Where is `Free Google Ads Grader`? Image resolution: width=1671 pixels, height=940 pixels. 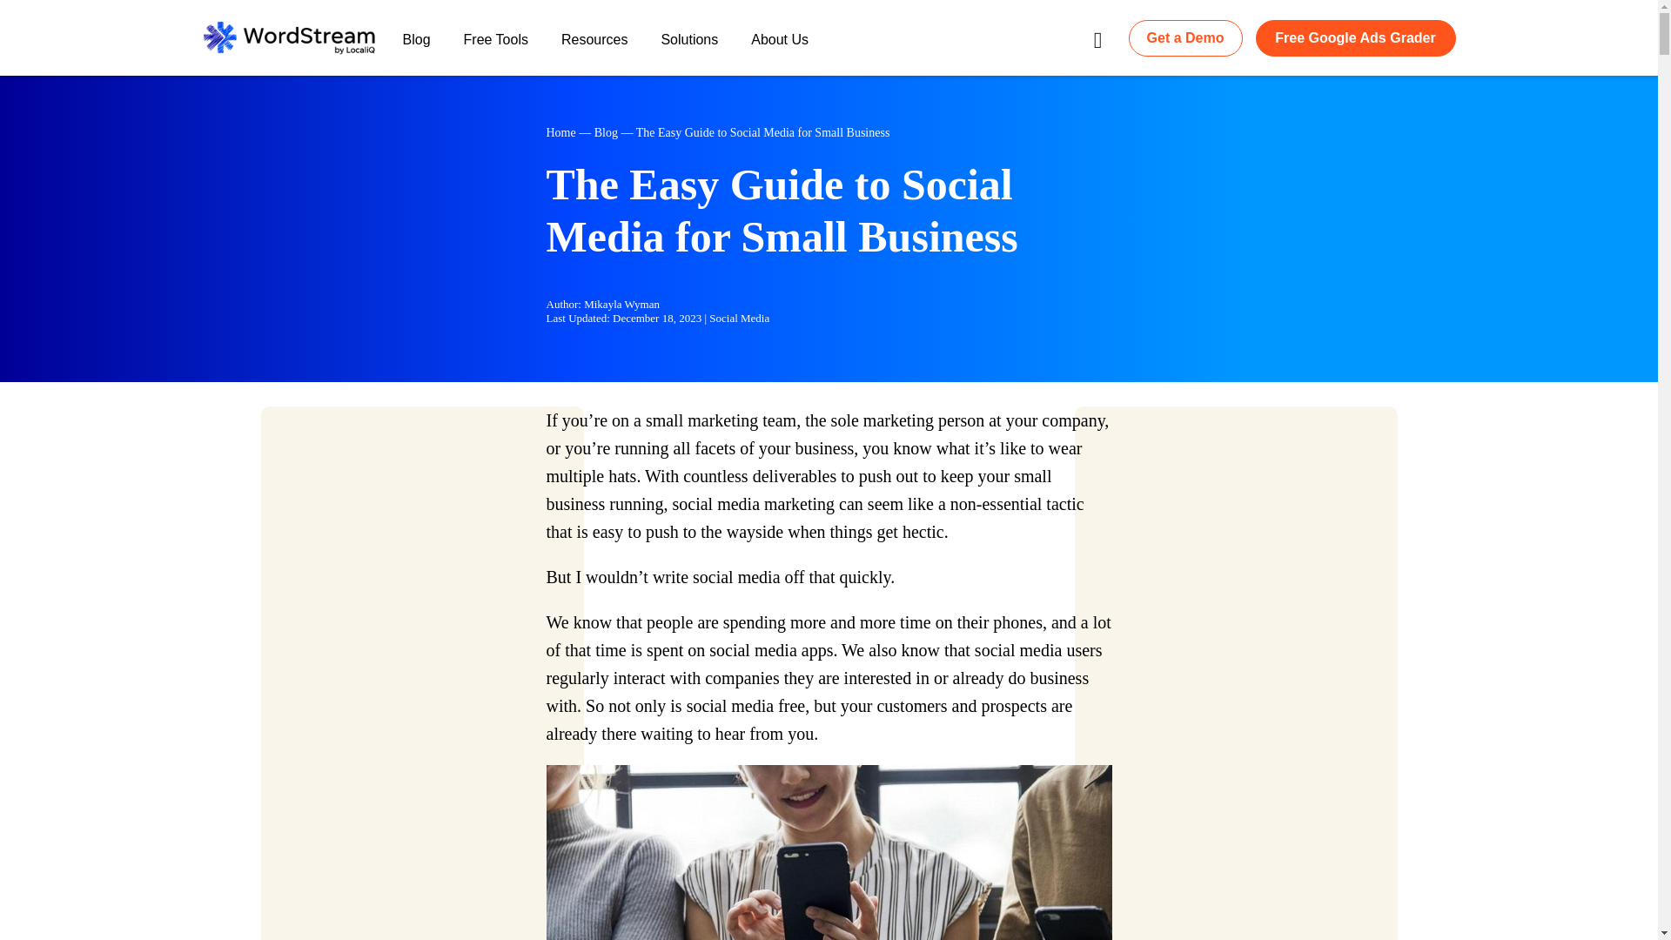
Free Google Ads Grader is located at coordinates (1354, 37).